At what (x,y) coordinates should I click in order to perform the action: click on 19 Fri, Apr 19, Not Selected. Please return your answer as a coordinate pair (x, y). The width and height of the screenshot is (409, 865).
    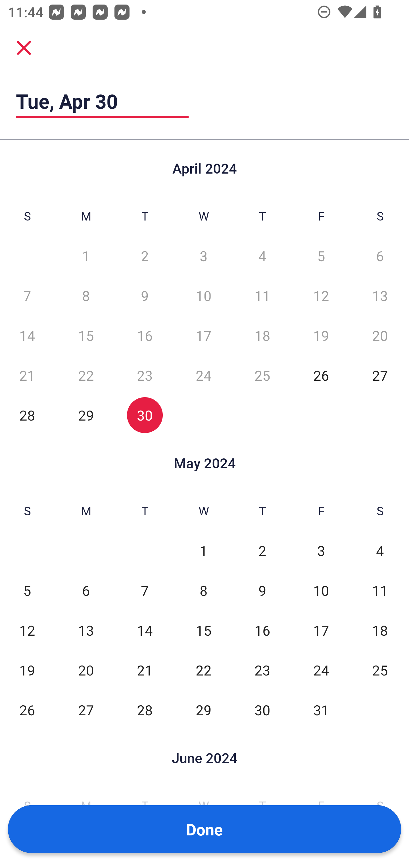
    Looking at the image, I should click on (321, 335).